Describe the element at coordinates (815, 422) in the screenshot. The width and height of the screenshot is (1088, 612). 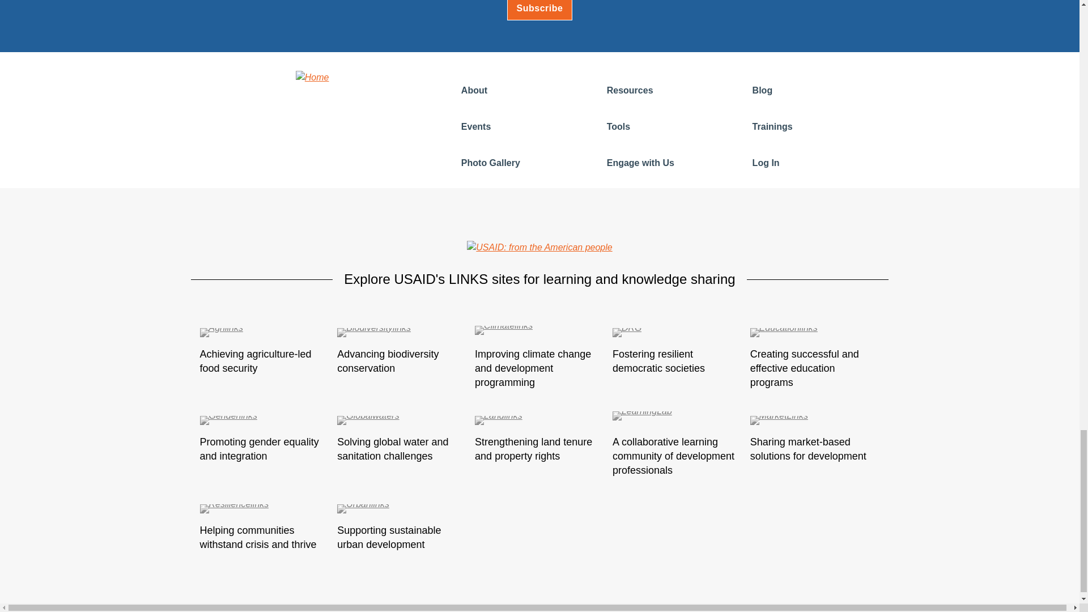
I see `Go to MarketLinks` at that location.